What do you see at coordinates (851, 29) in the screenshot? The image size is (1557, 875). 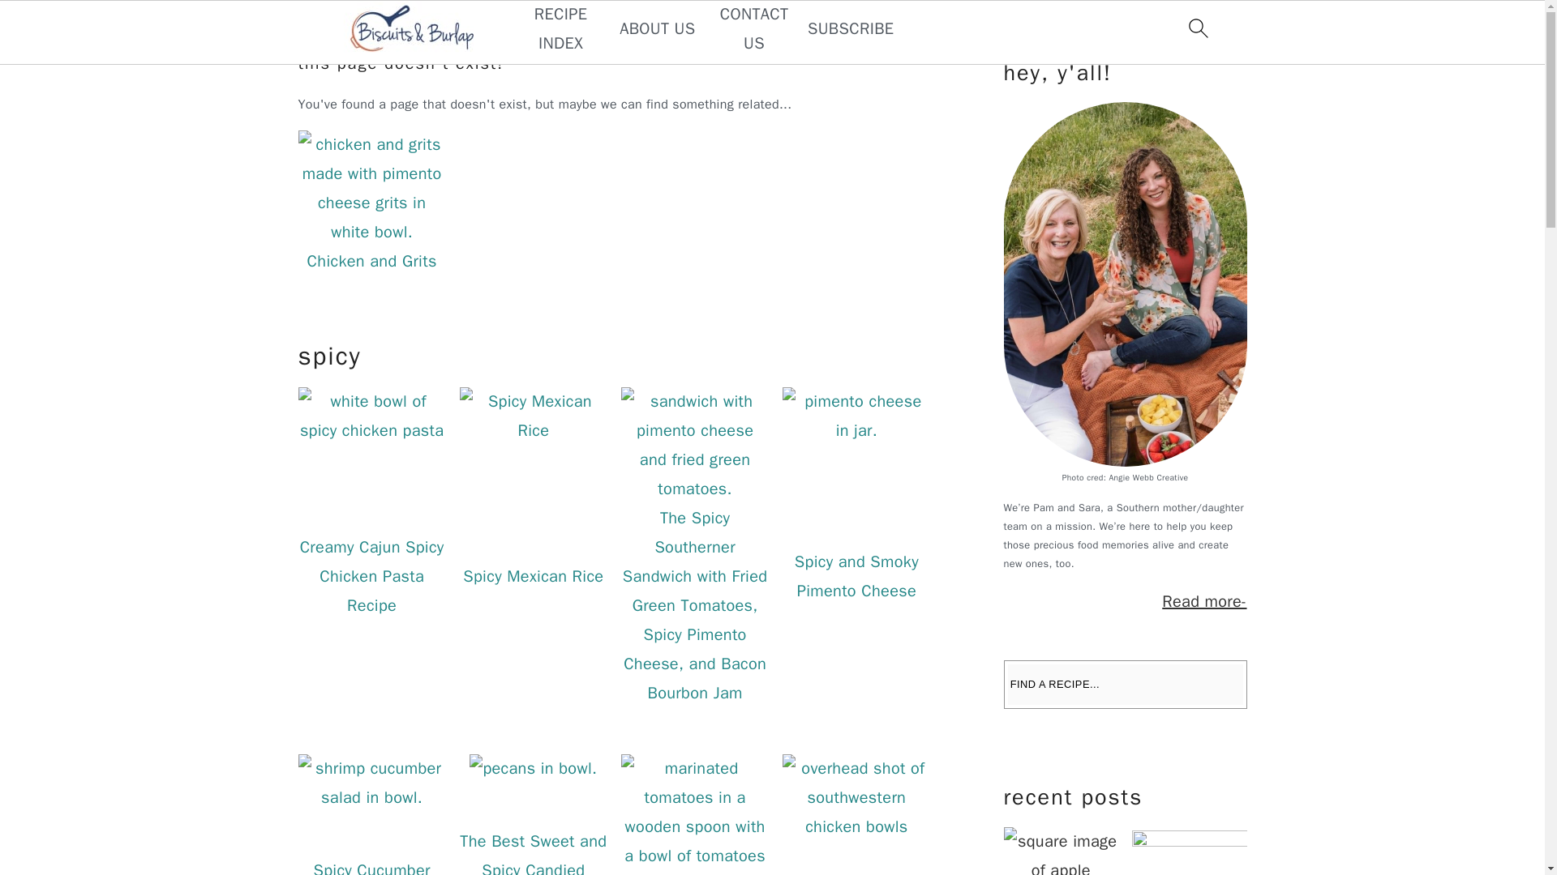 I see `SUBSCRIBE` at bounding box center [851, 29].